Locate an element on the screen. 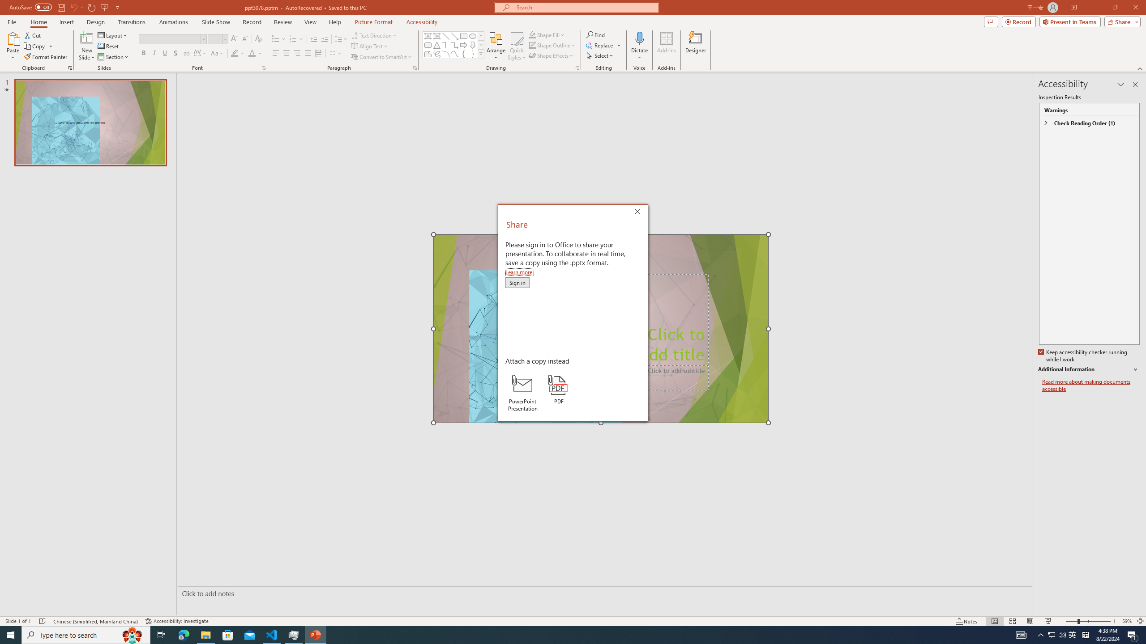  Shape Fill Dark Green, Accent 2 is located at coordinates (532, 35).